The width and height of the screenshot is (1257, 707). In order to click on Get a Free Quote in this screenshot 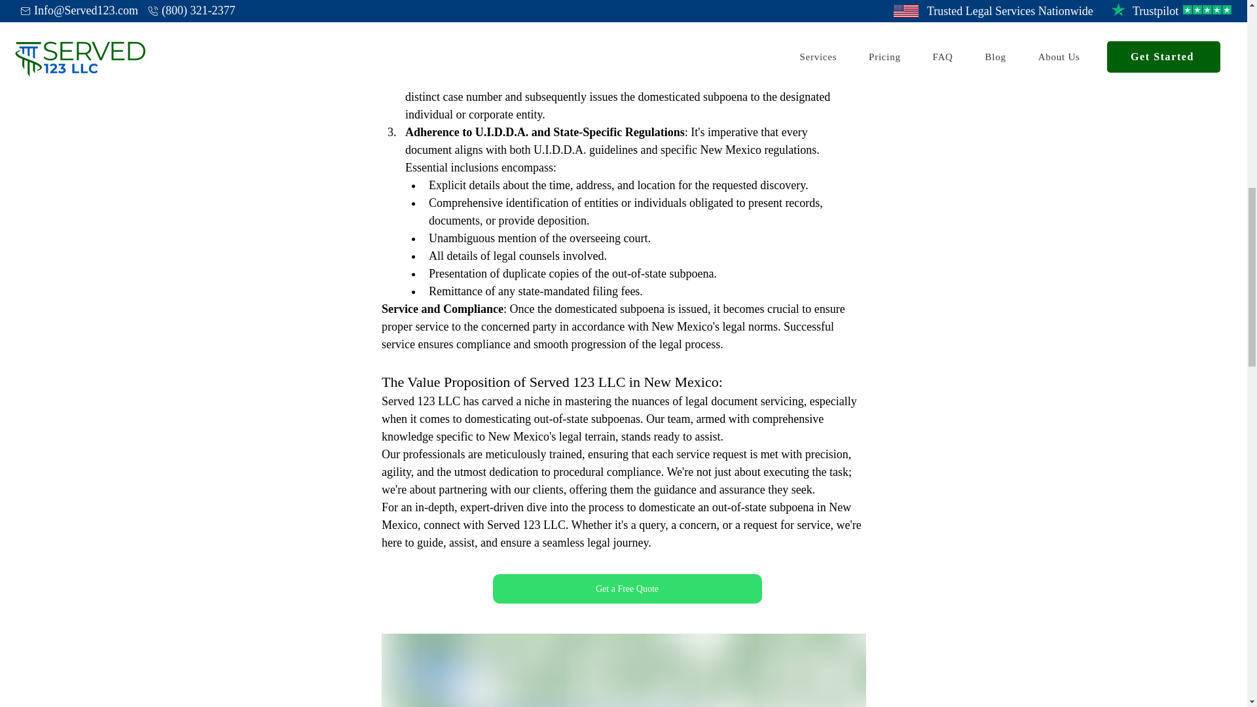, I will do `click(627, 589)`.